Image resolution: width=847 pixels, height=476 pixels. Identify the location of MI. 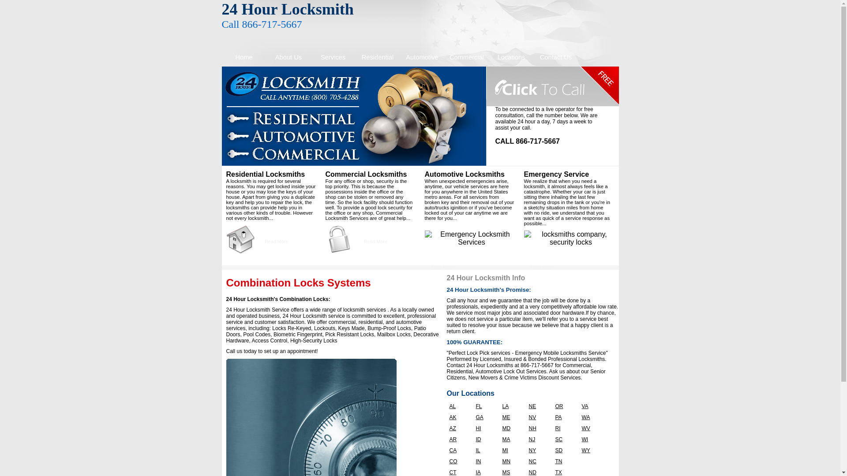
(512, 450).